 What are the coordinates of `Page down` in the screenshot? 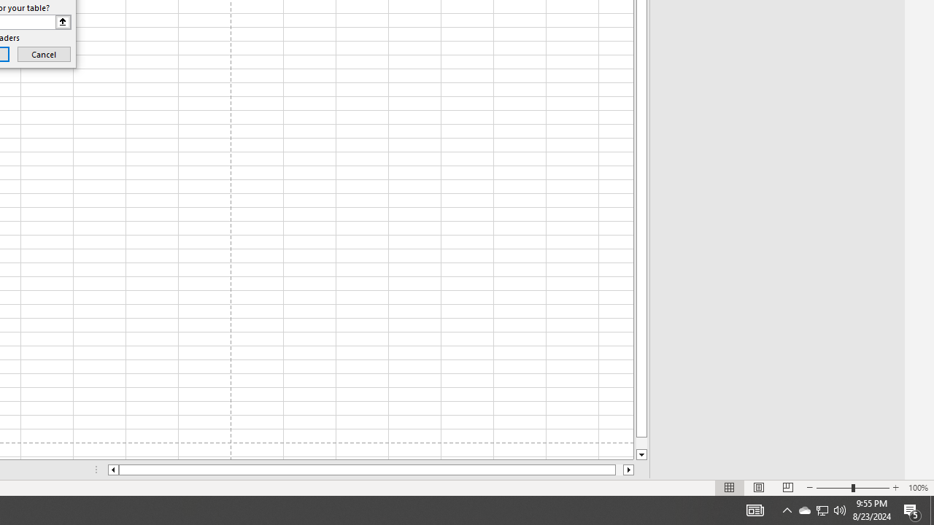 It's located at (641, 443).